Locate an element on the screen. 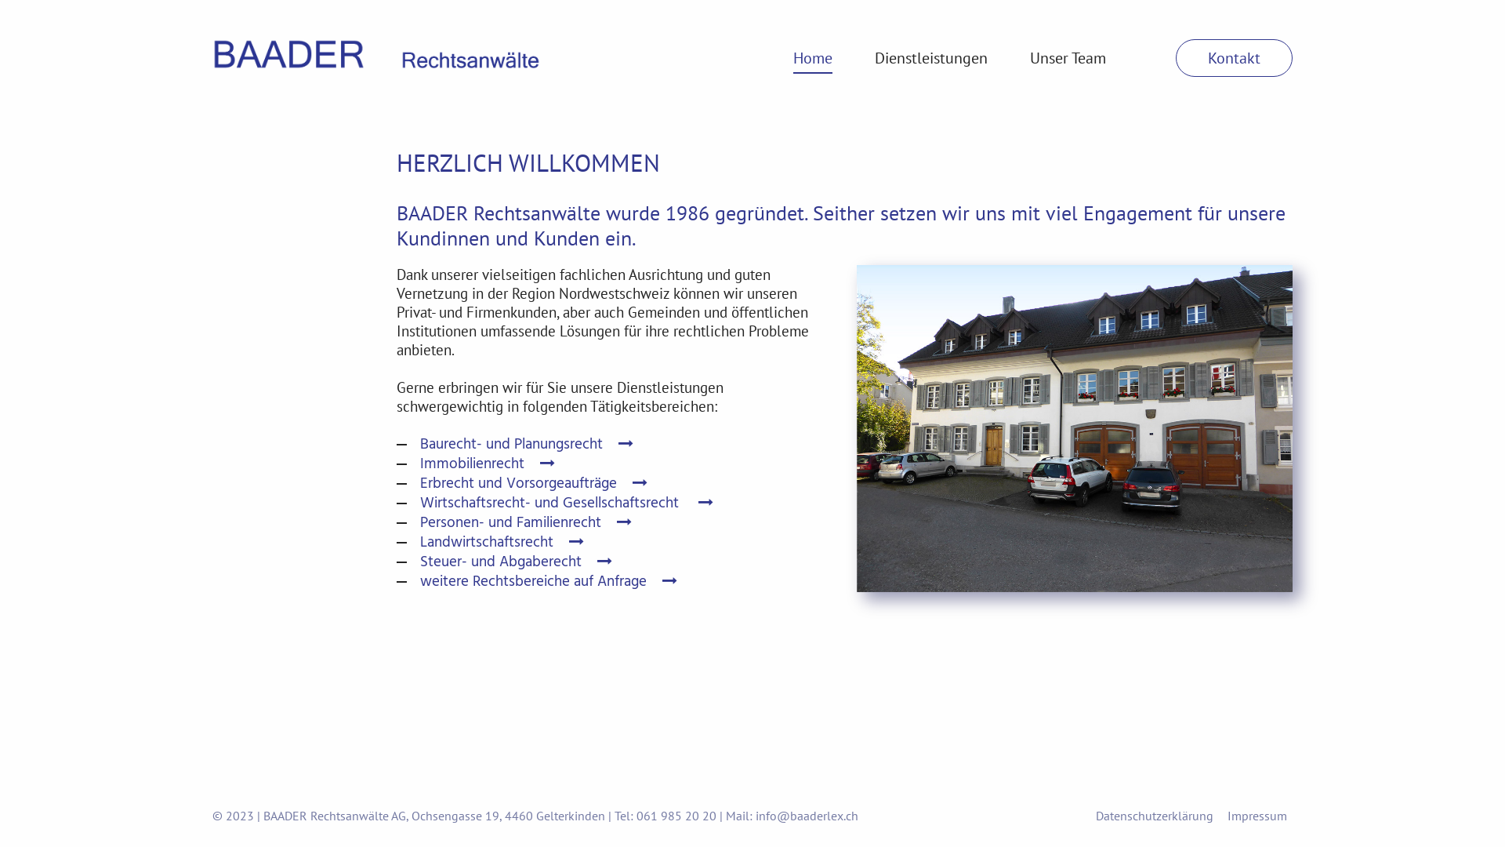  Personen- und Familienrecht is located at coordinates (526, 523).